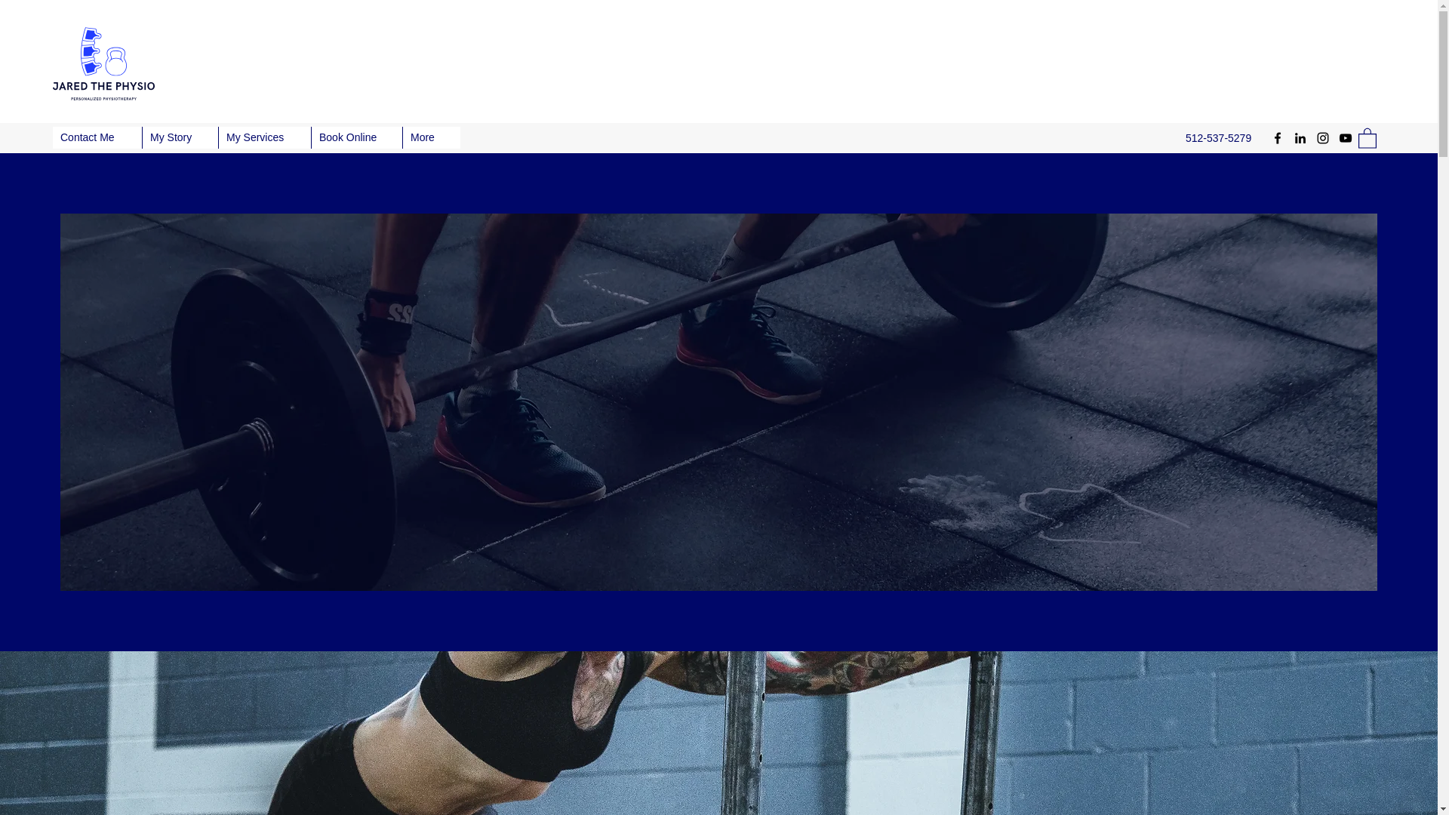 This screenshot has width=1449, height=815. What do you see at coordinates (97, 137) in the screenshot?
I see `Contact Me` at bounding box center [97, 137].